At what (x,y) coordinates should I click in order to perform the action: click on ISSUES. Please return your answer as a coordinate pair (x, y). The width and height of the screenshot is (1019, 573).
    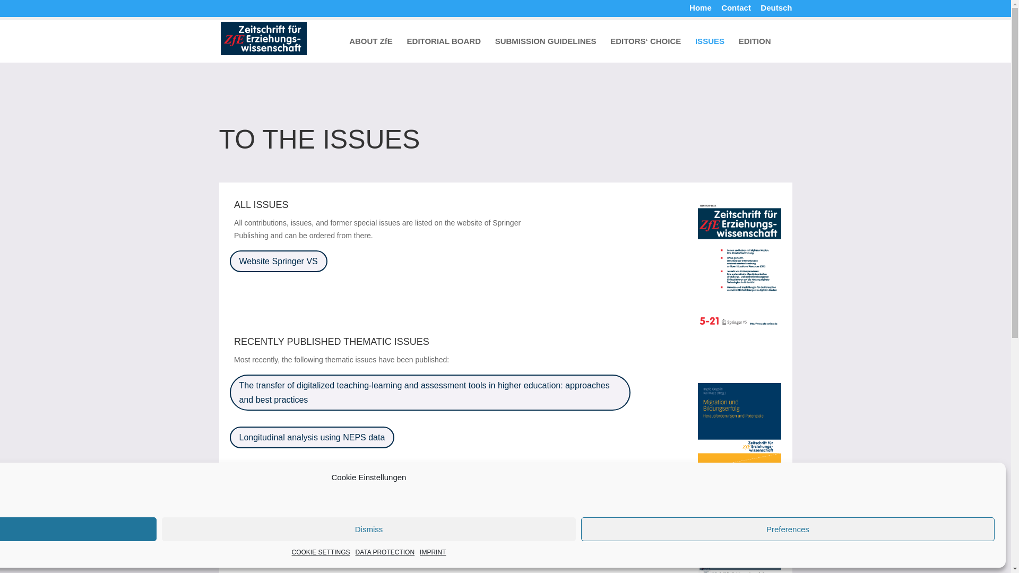
    Looking at the image, I should click on (710, 49).